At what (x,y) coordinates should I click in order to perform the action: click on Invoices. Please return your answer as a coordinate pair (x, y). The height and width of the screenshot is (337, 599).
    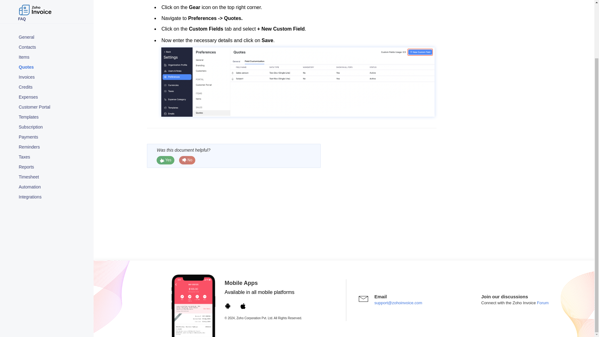
    Looking at the image, I should click on (53, 11).